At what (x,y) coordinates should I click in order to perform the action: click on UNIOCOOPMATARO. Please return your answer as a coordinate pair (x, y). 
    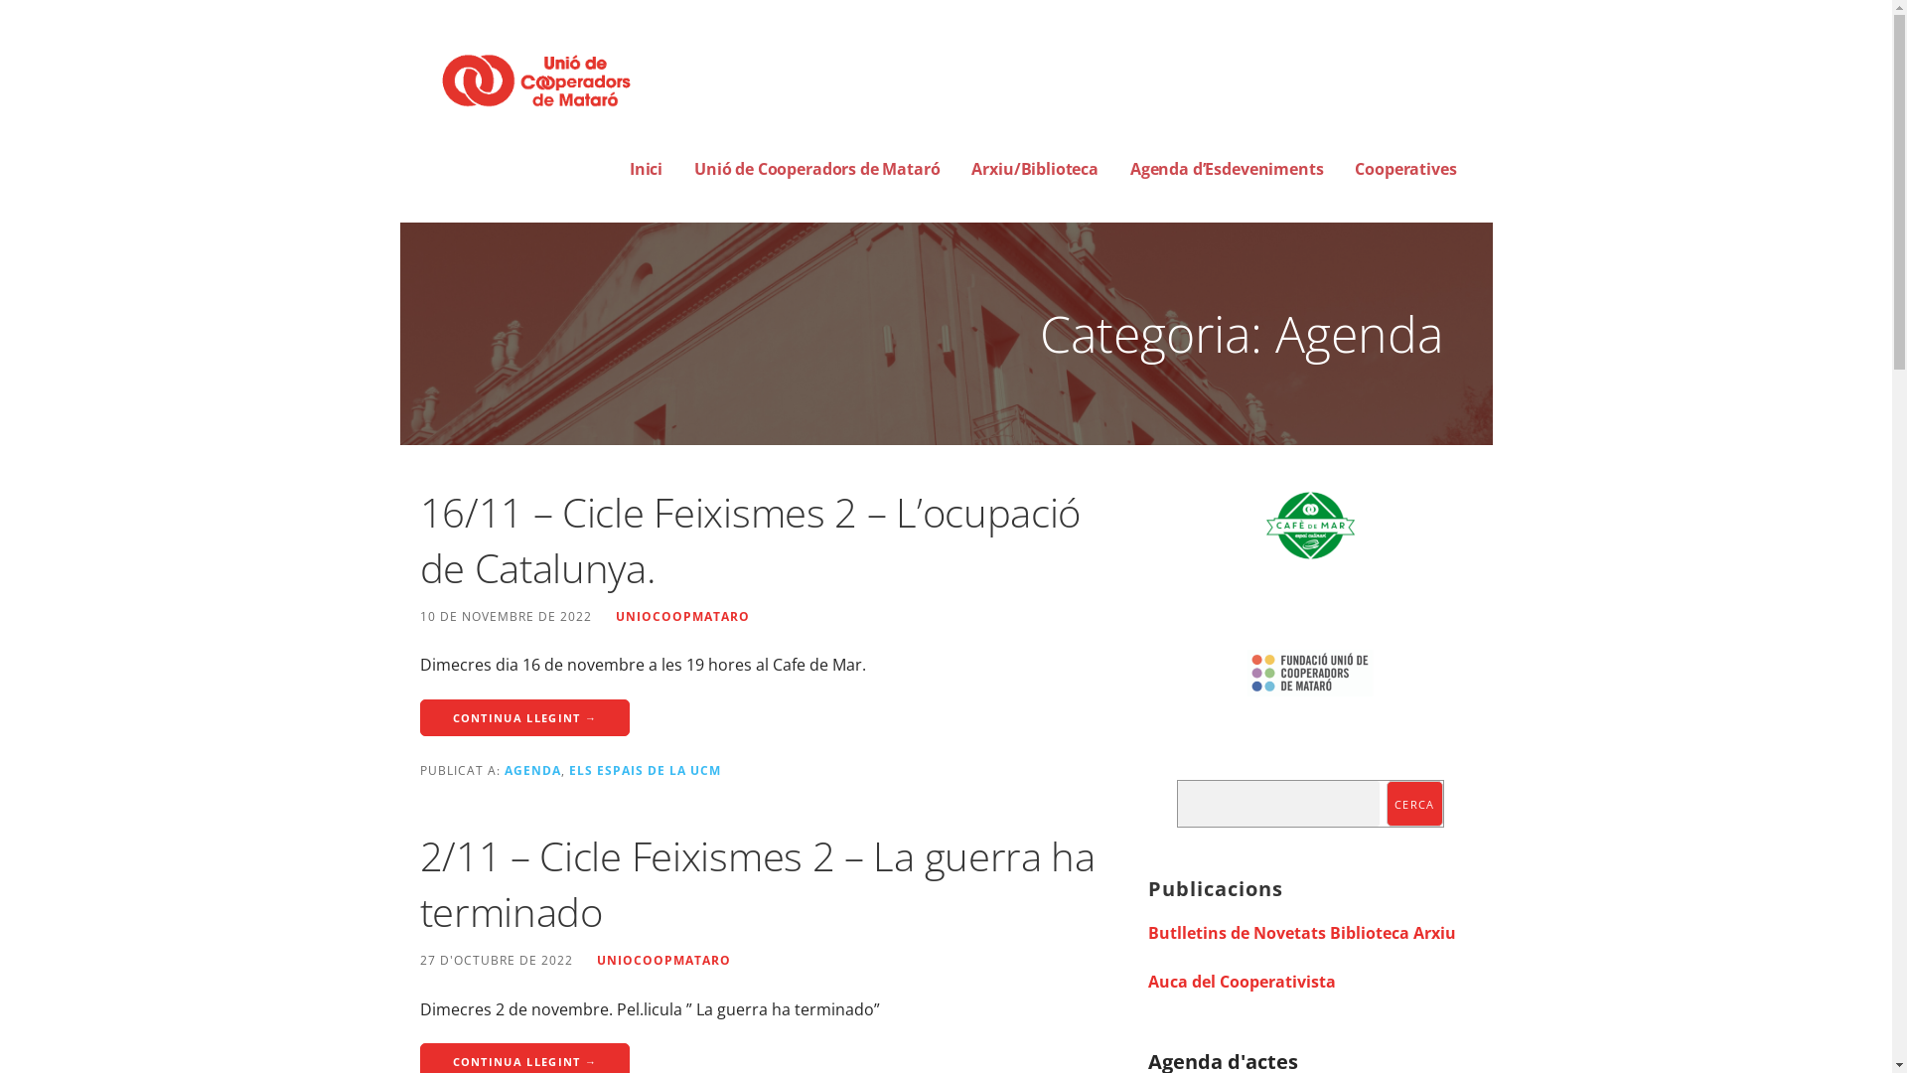
    Looking at the image, I should click on (663, 960).